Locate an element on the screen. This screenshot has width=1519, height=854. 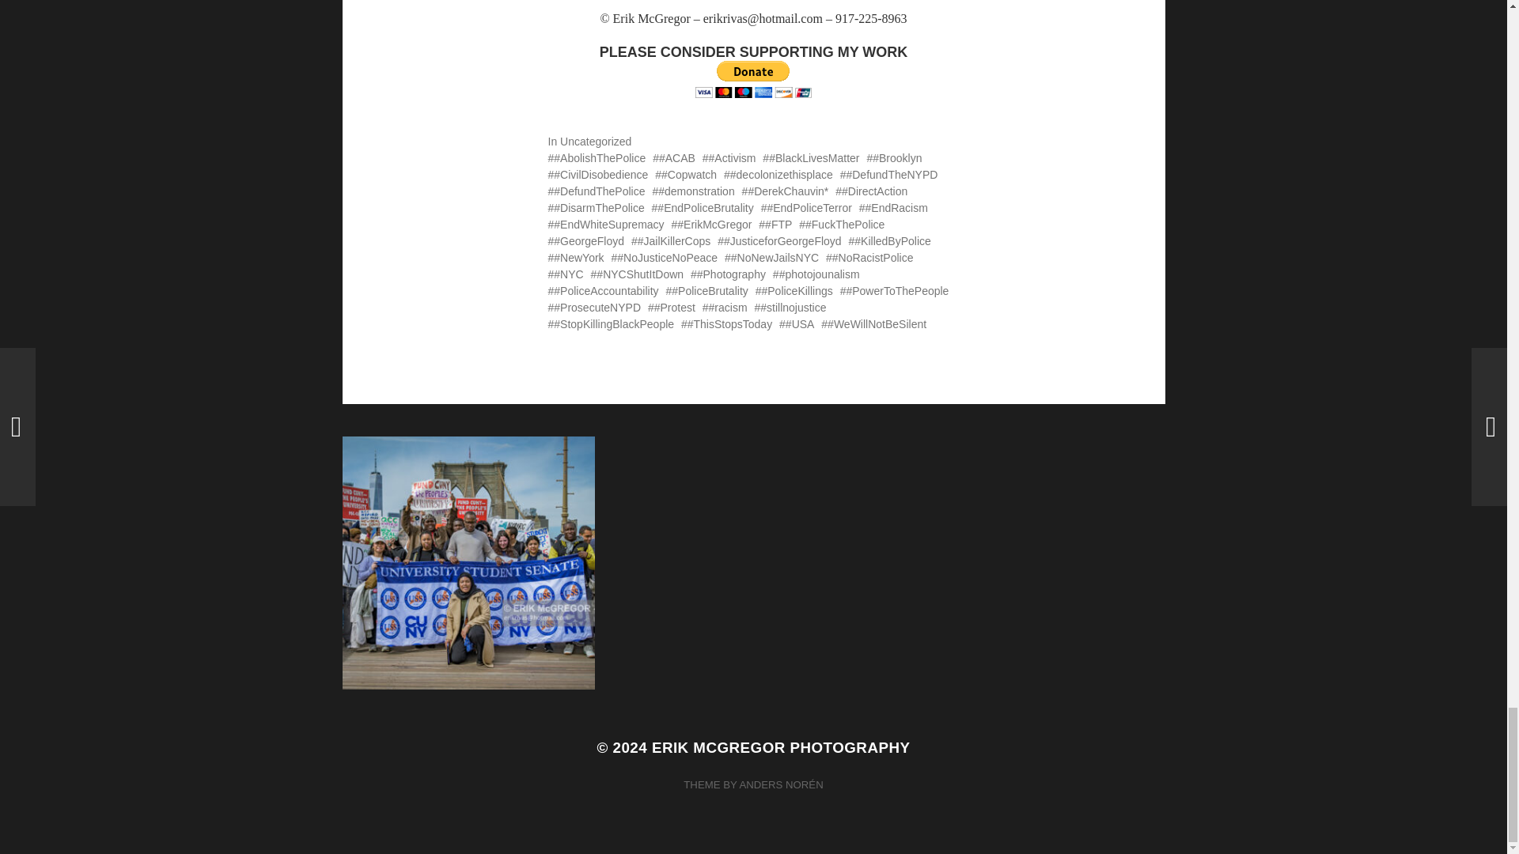
PayPal - The safer, easier way to pay online! is located at coordinates (753, 79).